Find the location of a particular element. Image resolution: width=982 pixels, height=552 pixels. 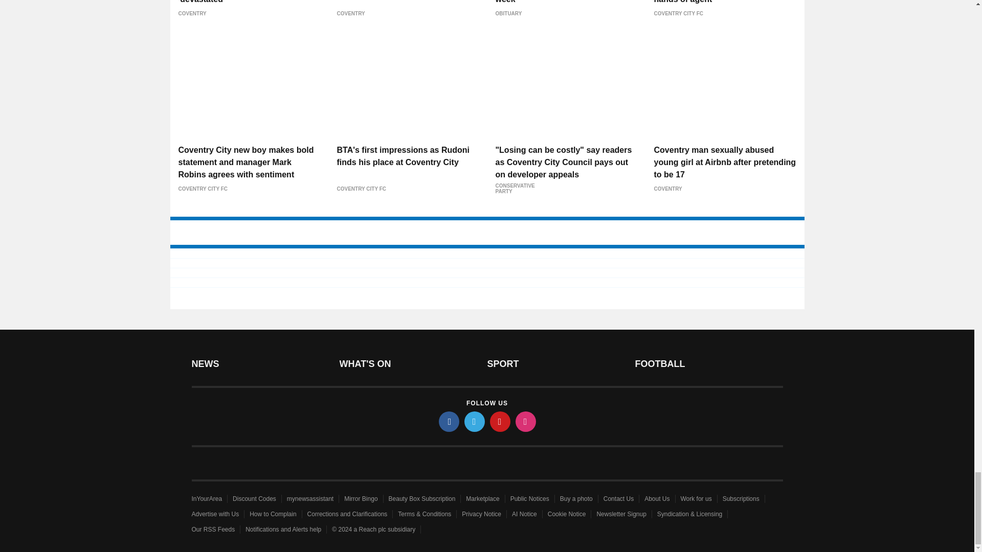

twitter is located at coordinates (475, 421).